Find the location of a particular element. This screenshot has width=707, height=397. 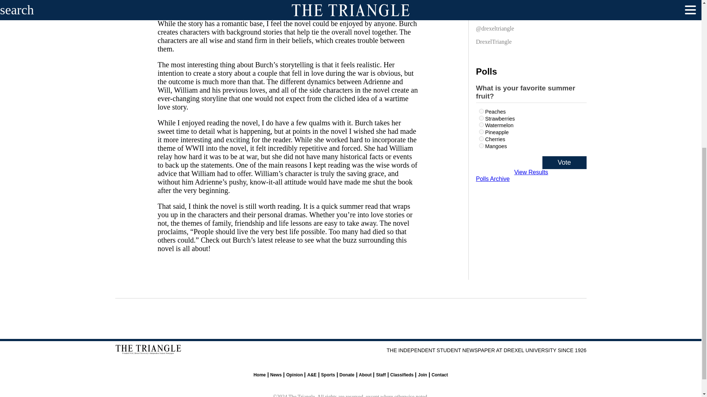

View Results Of This Poll is located at coordinates (531, 172).